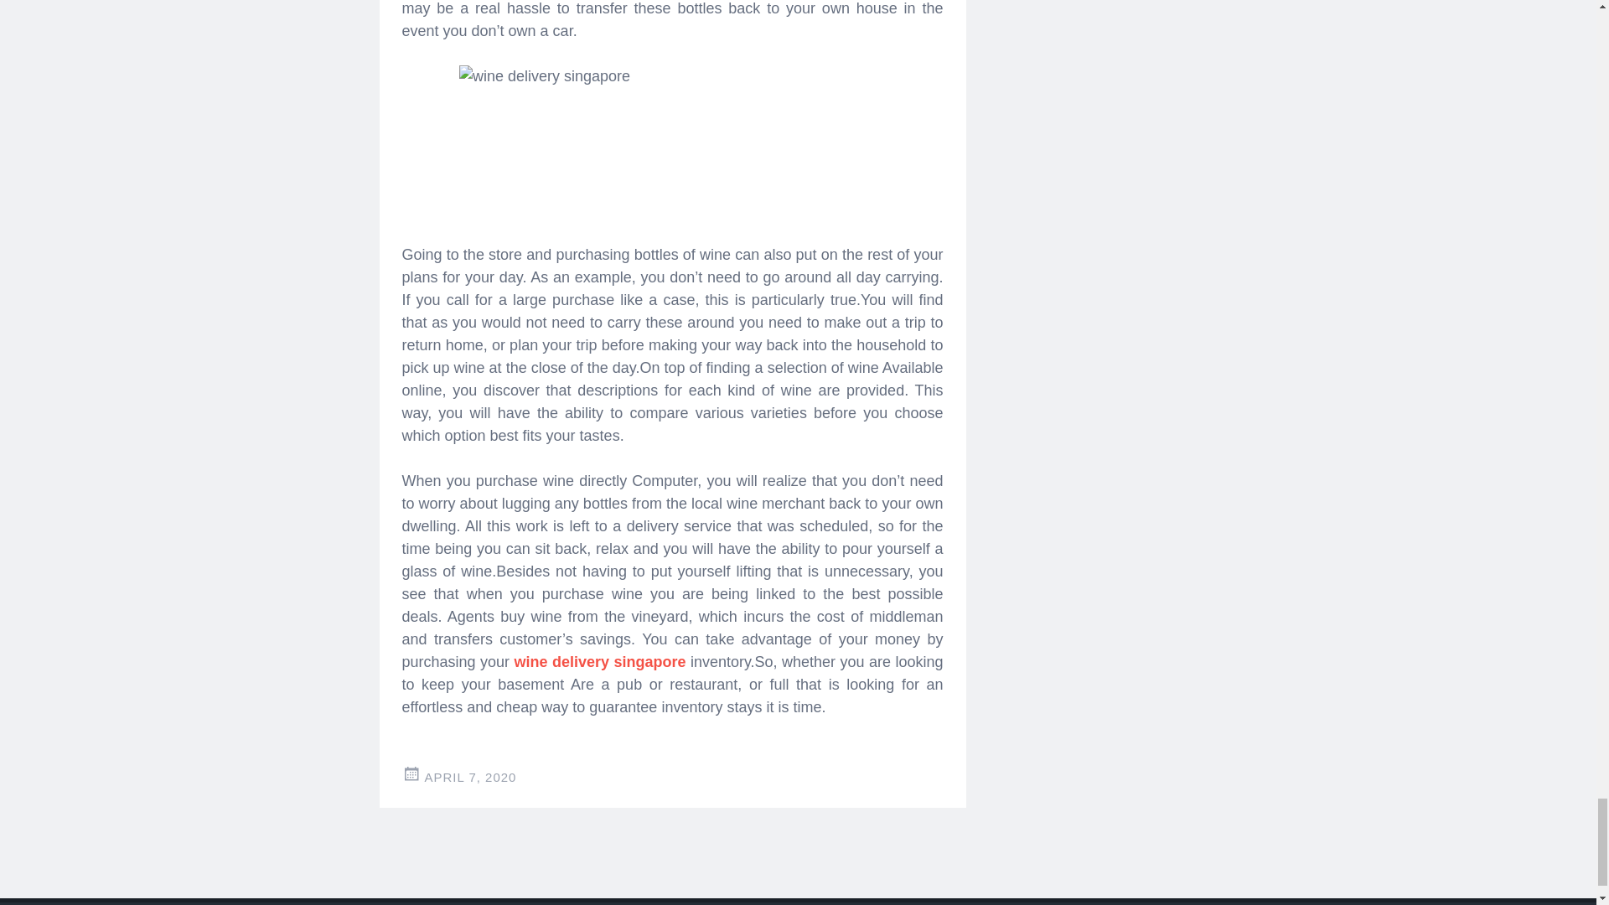  Describe the element at coordinates (470, 778) in the screenshot. I see `7:51 am` at that location.